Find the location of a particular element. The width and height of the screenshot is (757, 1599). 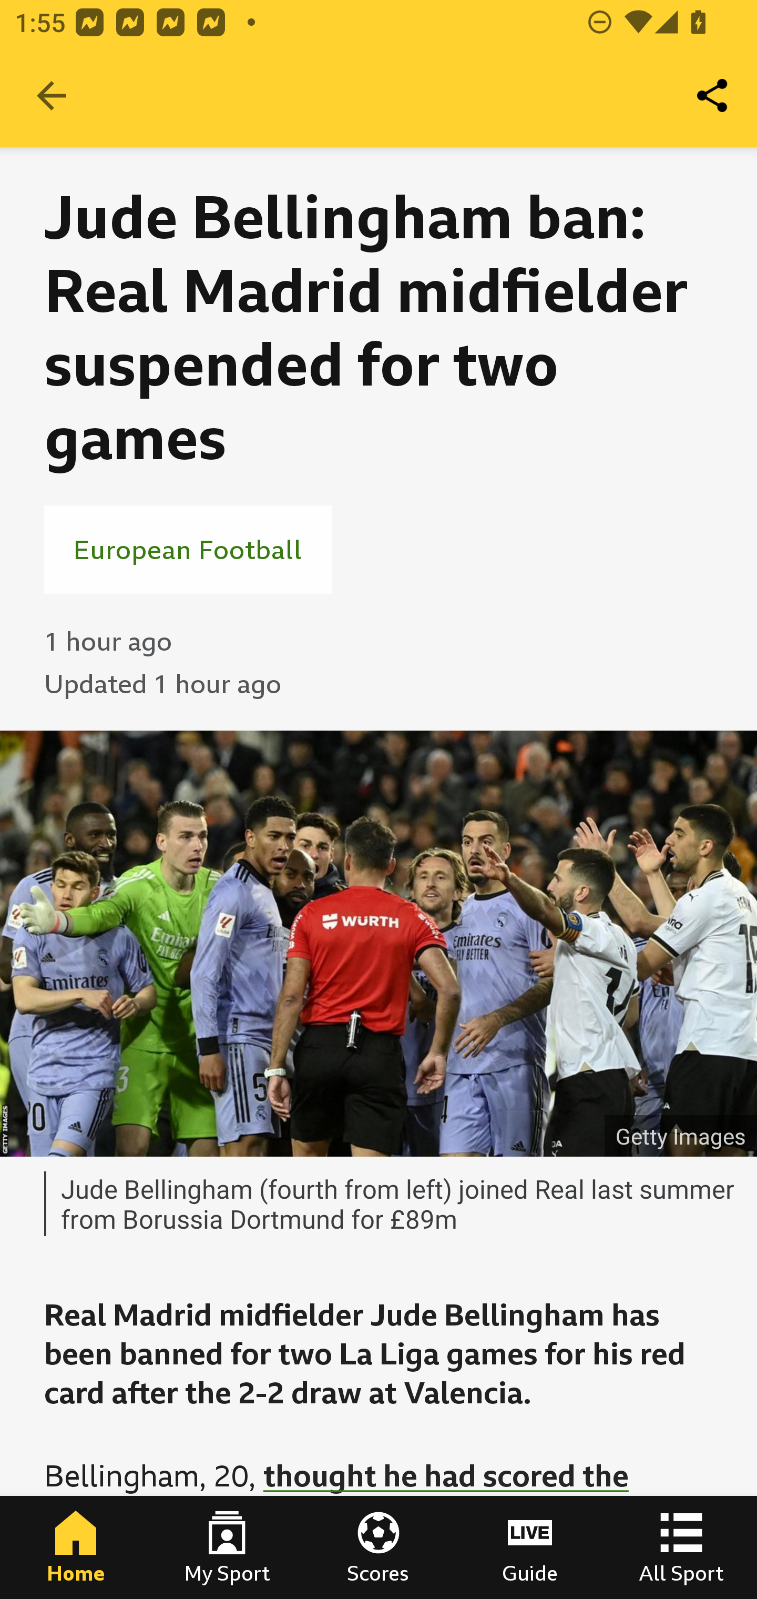

All Sport is located at coordinates (681, 1547).